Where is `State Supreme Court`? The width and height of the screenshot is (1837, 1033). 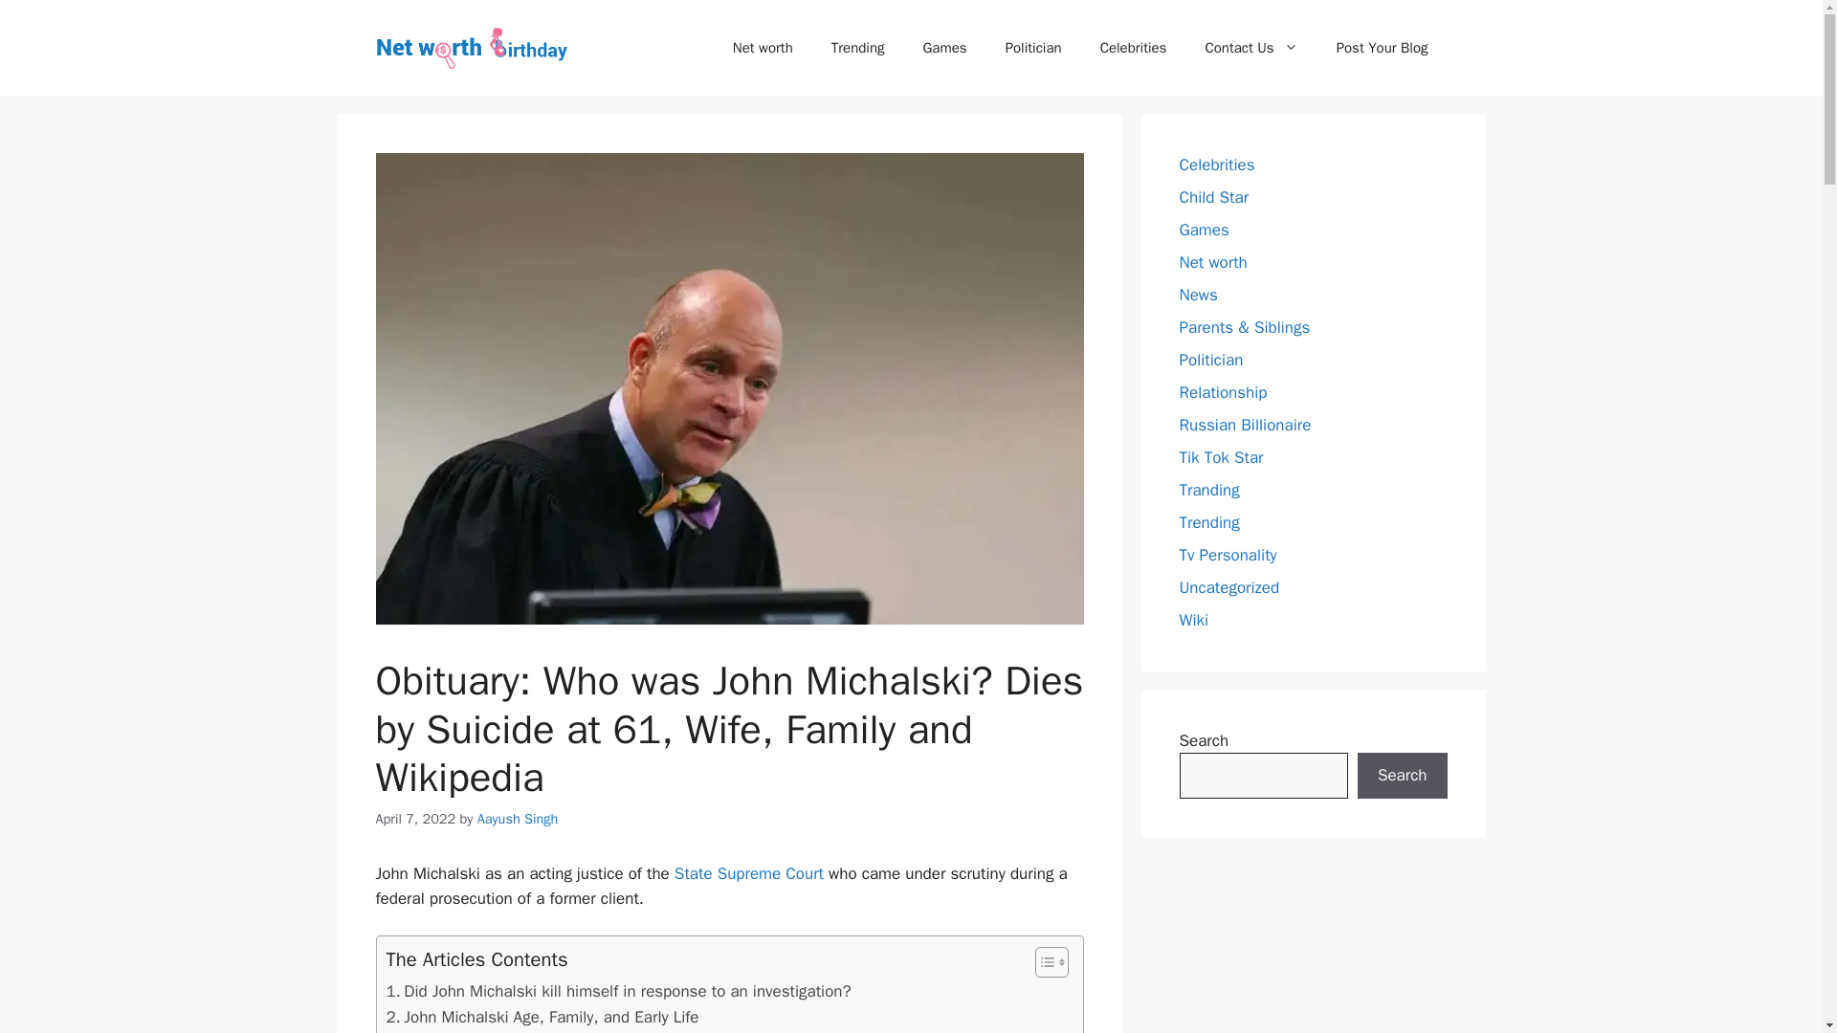
State Supreme Court is located at coordinates (748, 873).